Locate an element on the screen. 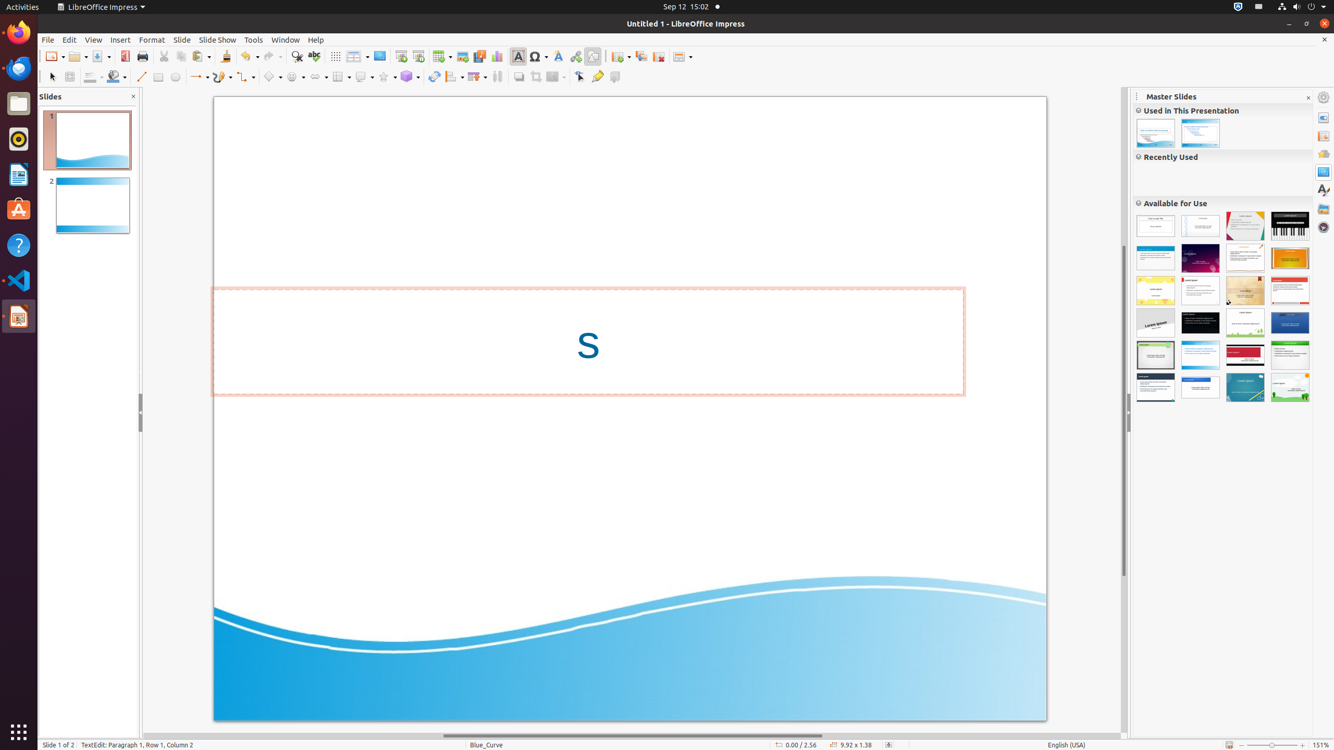  Window is located at coordinates (286, 40).